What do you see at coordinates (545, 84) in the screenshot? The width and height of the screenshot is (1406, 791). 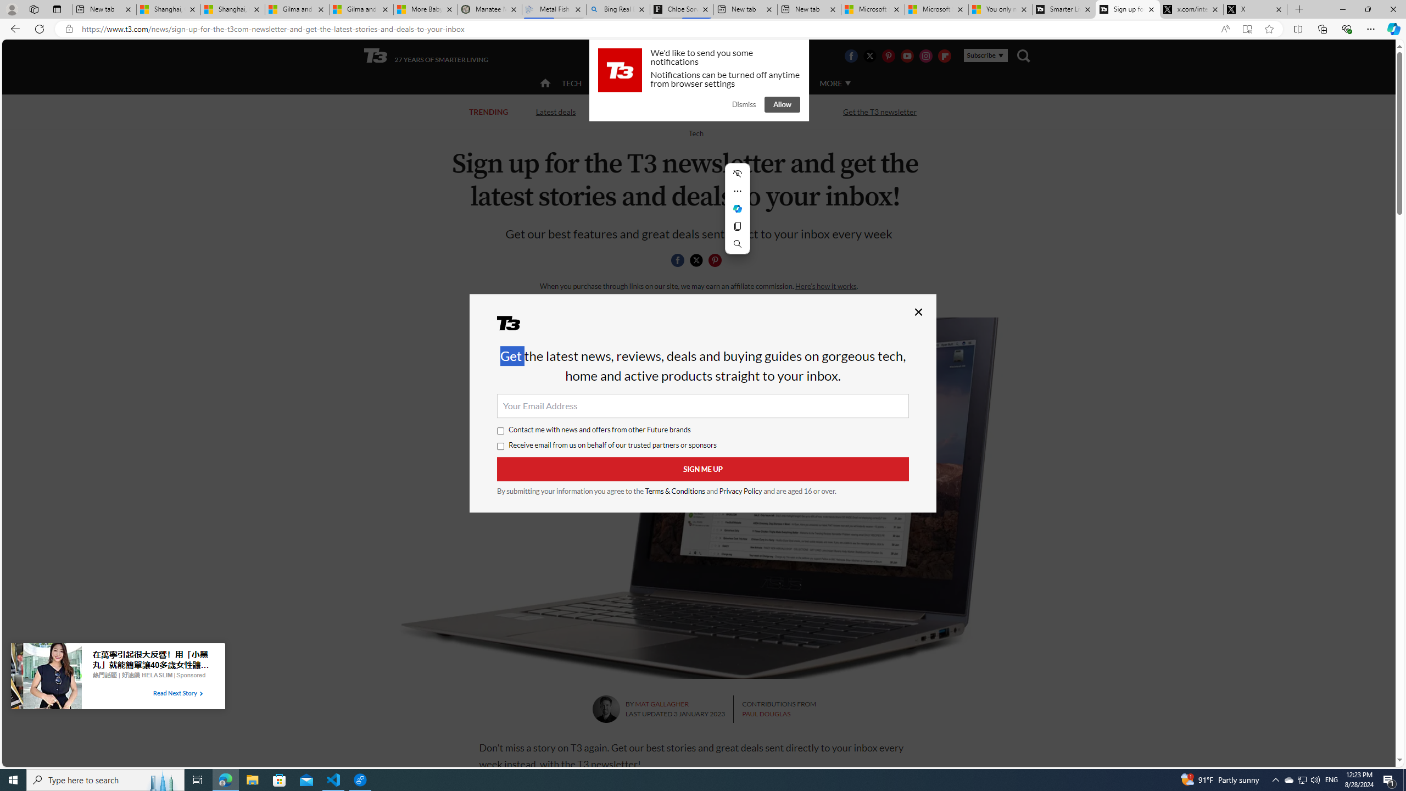 I see `home` at bounding box center [545, 84].